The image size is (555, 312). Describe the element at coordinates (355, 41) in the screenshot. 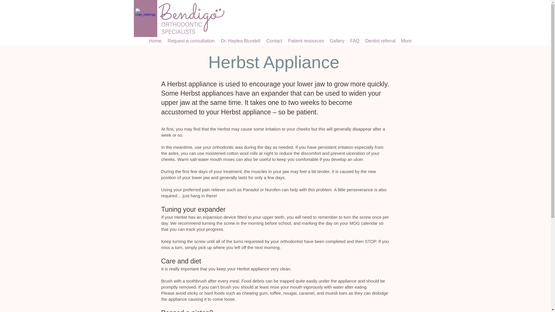

I see `FAQ` at that location.